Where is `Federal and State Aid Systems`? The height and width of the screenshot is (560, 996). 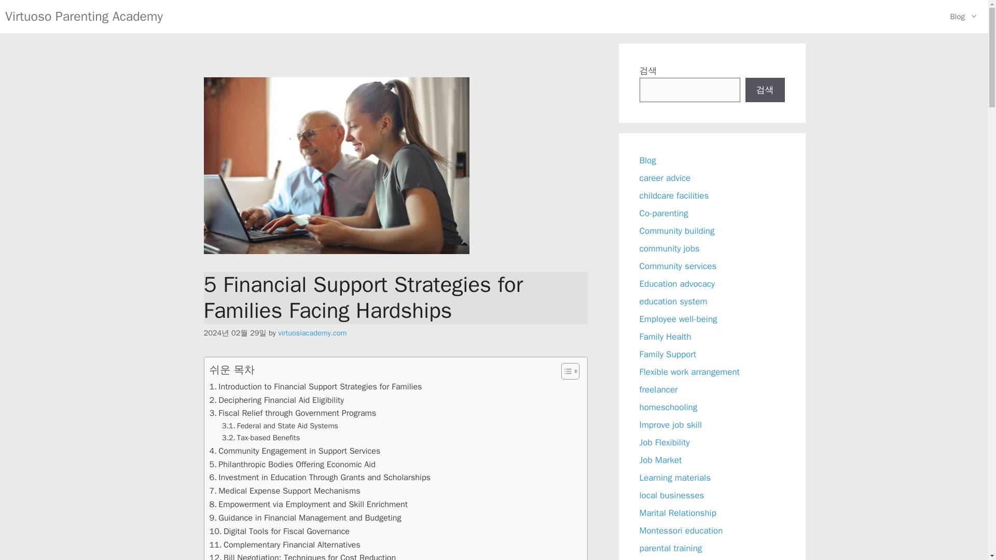 Federal and State Aid Systems is located at coordinates (280, 426).